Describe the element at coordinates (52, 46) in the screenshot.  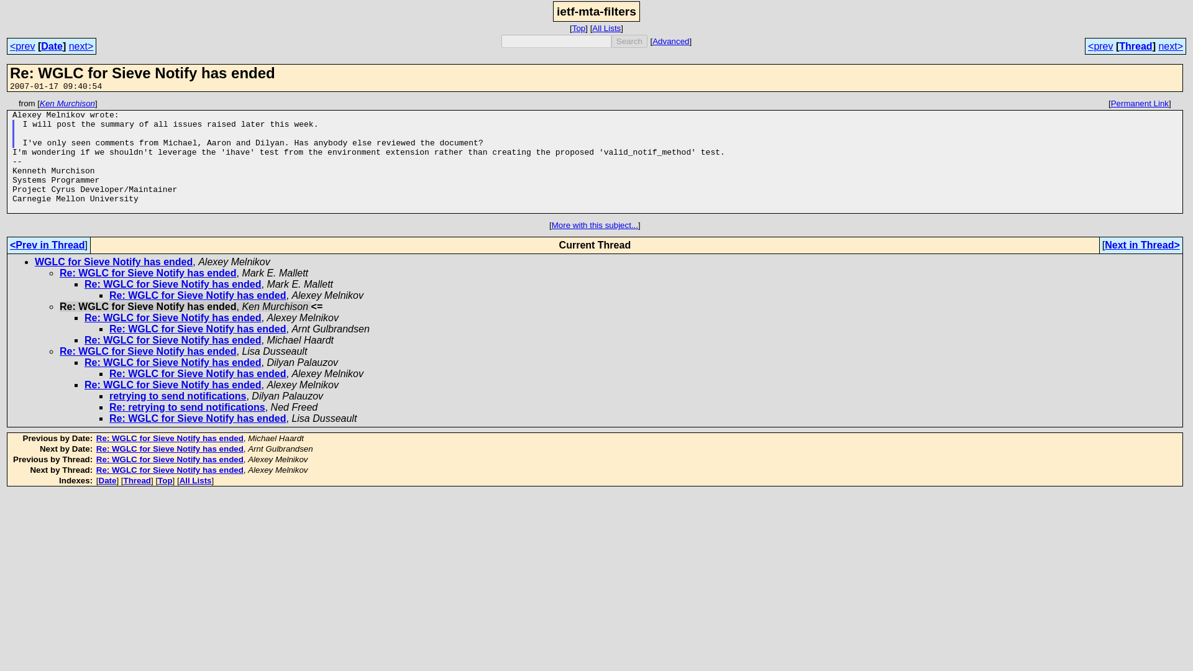
I see `Date` at that location.